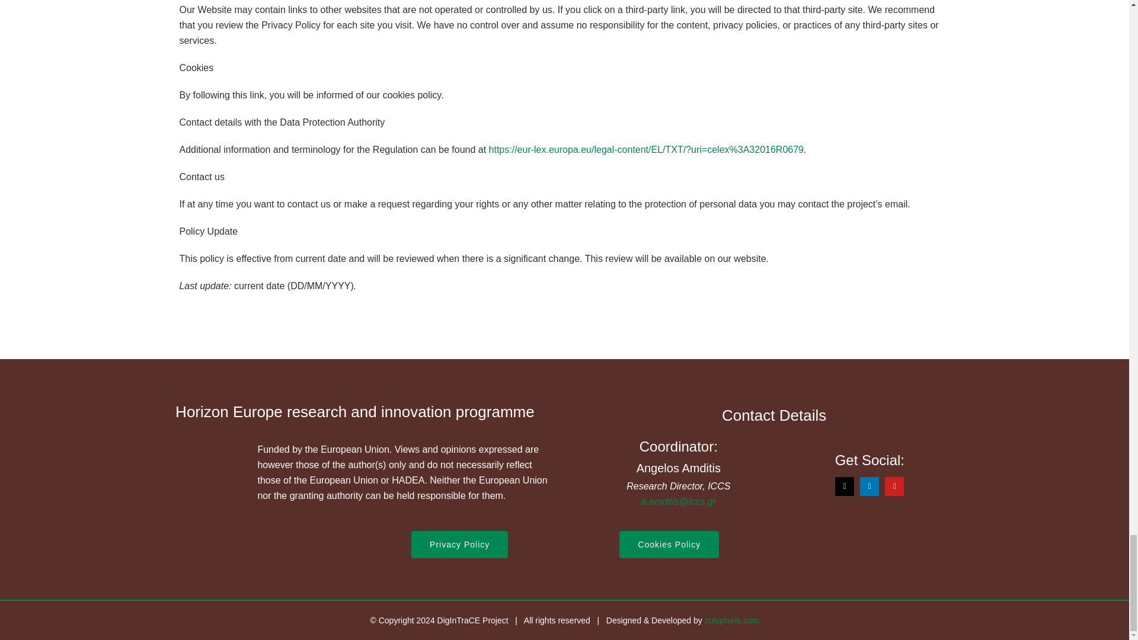  Describe the element at coordinates (845, 486) in the screenshot. I see `X` at that location.